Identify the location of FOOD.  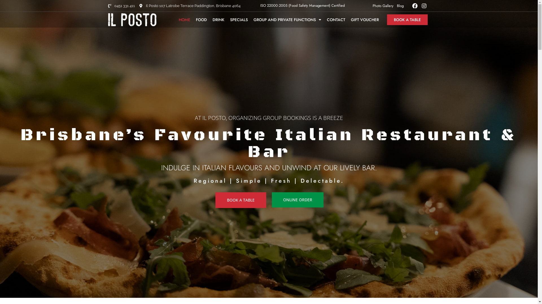
(202, 20).